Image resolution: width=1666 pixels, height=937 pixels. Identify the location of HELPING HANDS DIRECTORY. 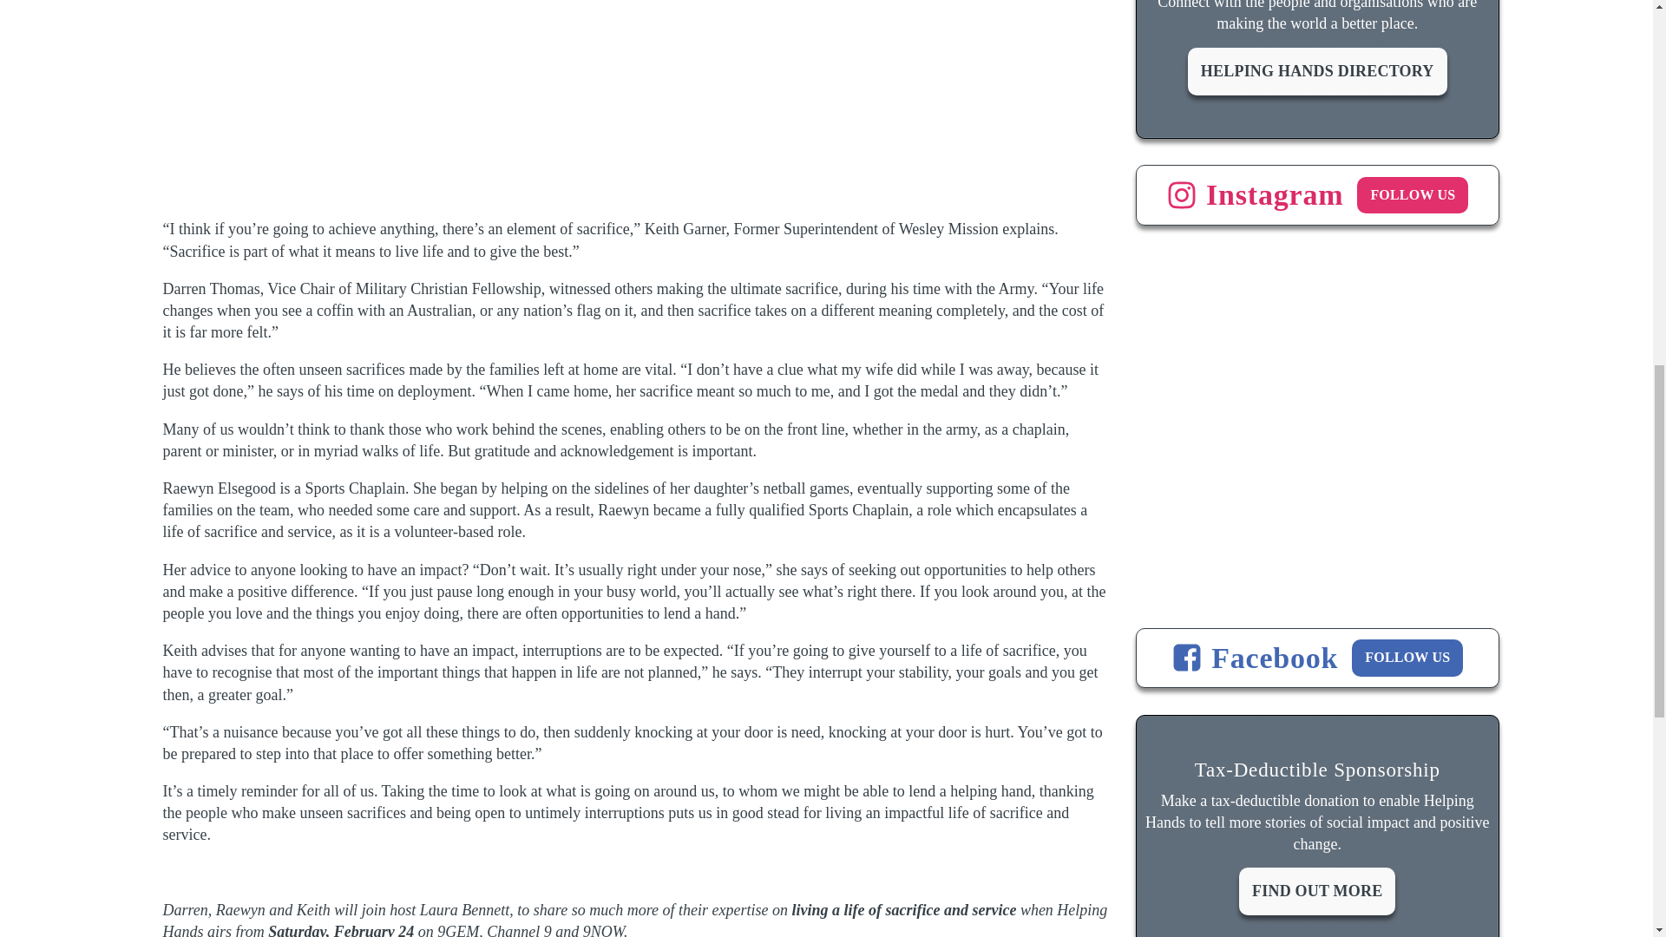
(1317, 71).